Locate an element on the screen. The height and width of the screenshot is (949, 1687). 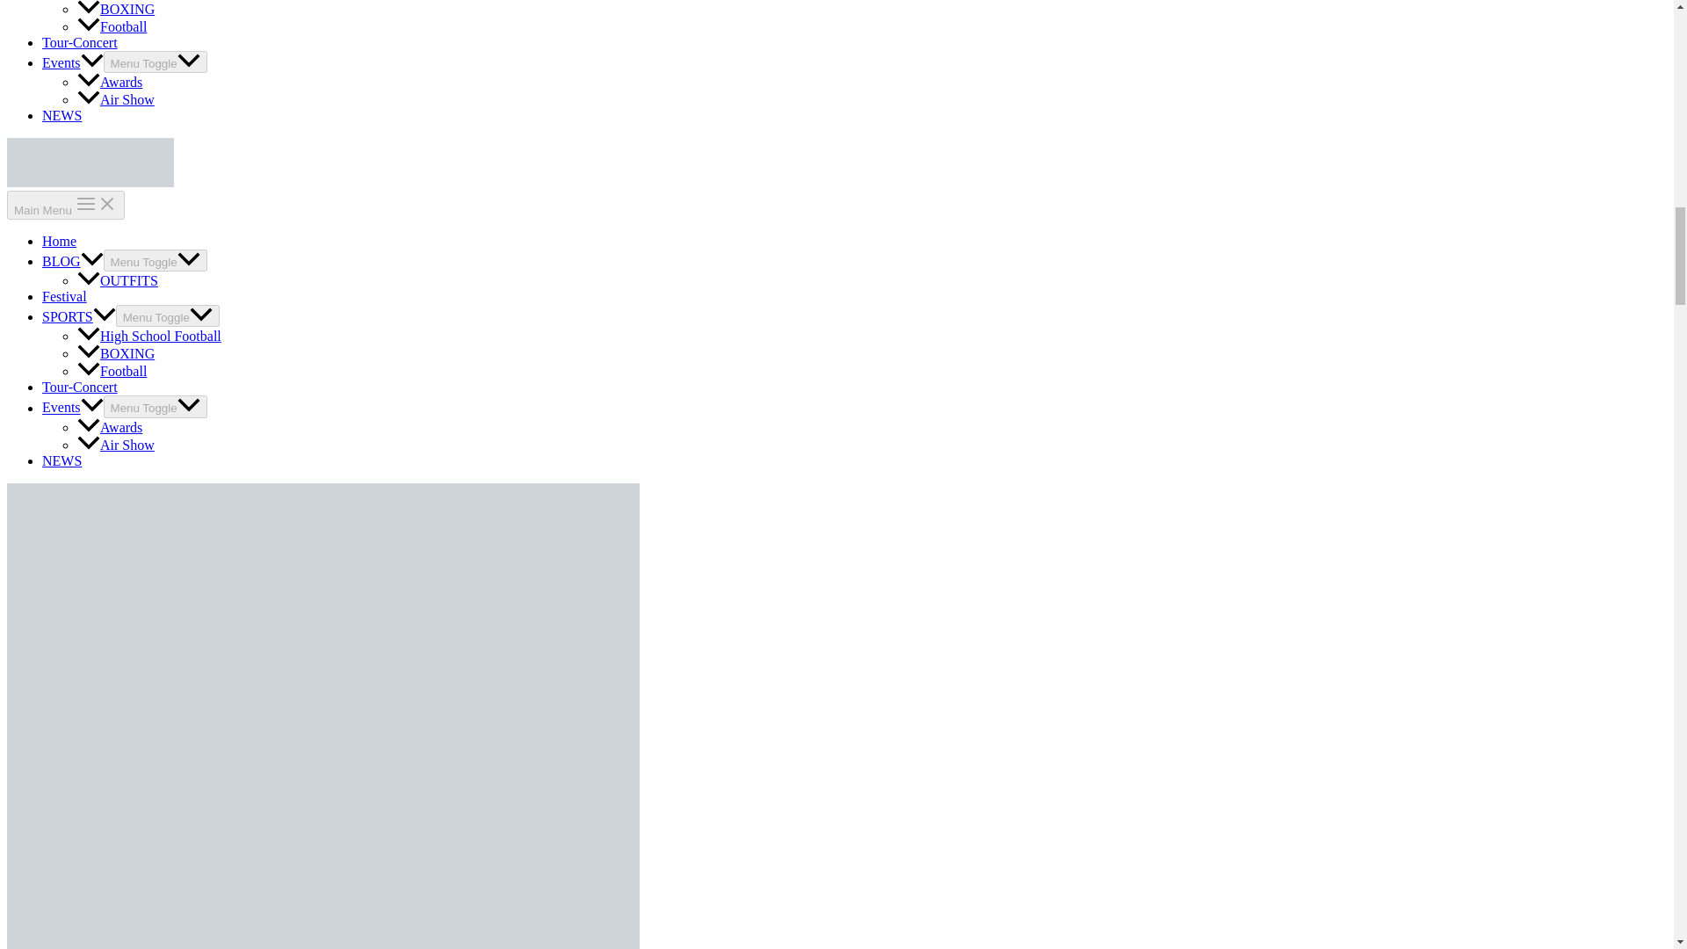
Menu Toggle is located at coordinates (155, 62).